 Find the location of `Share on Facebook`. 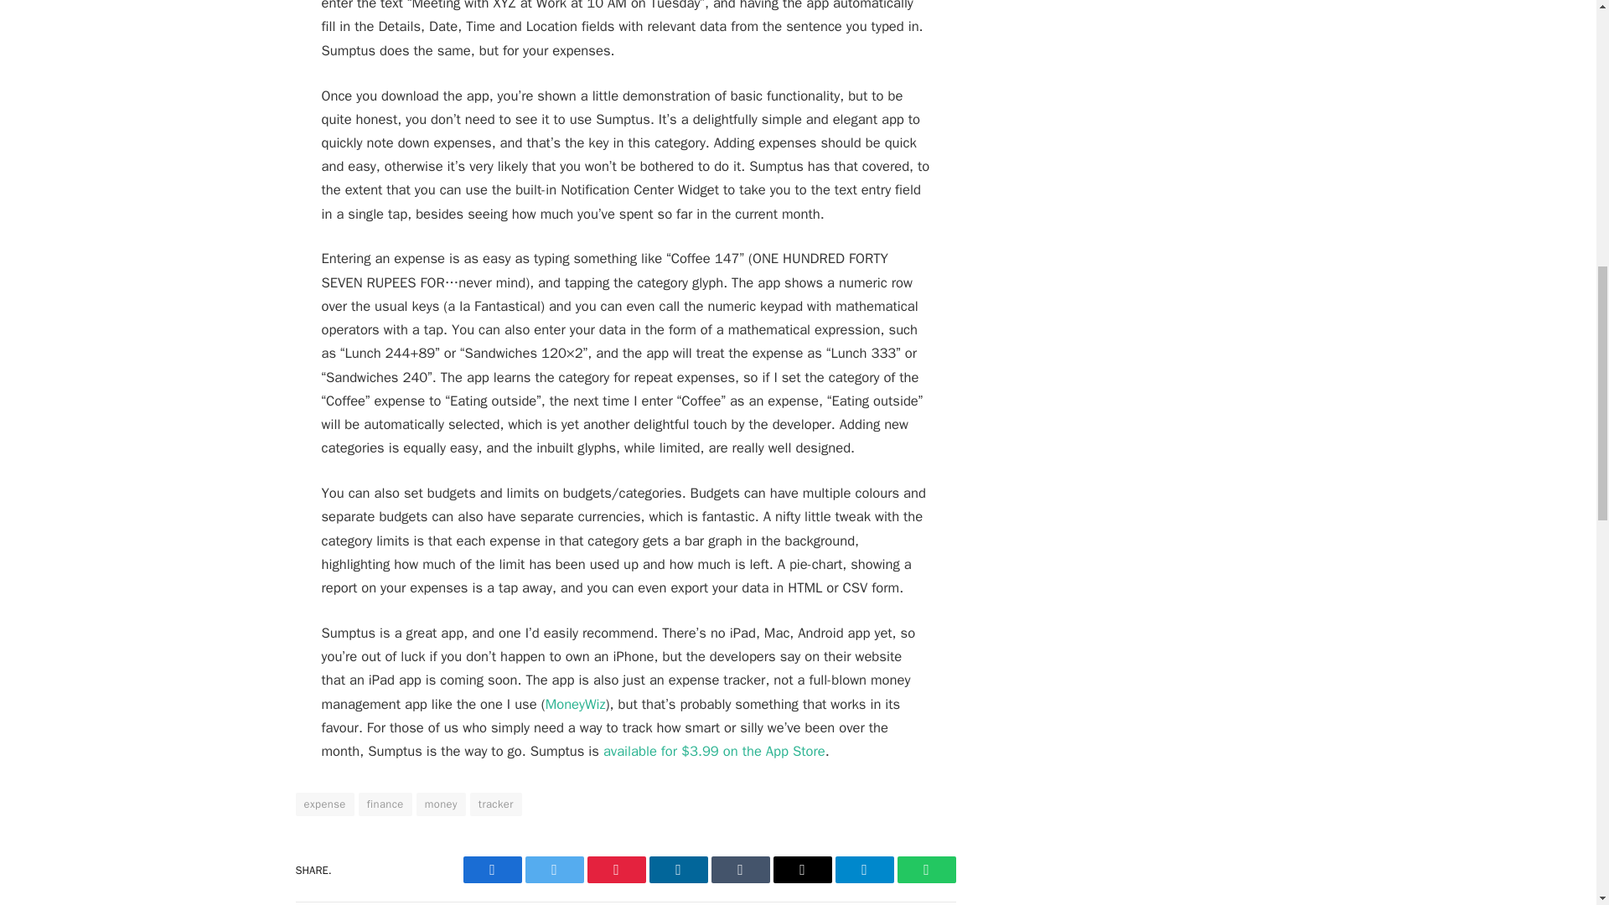

Share on Facebook is located at coordinates (492, 870).